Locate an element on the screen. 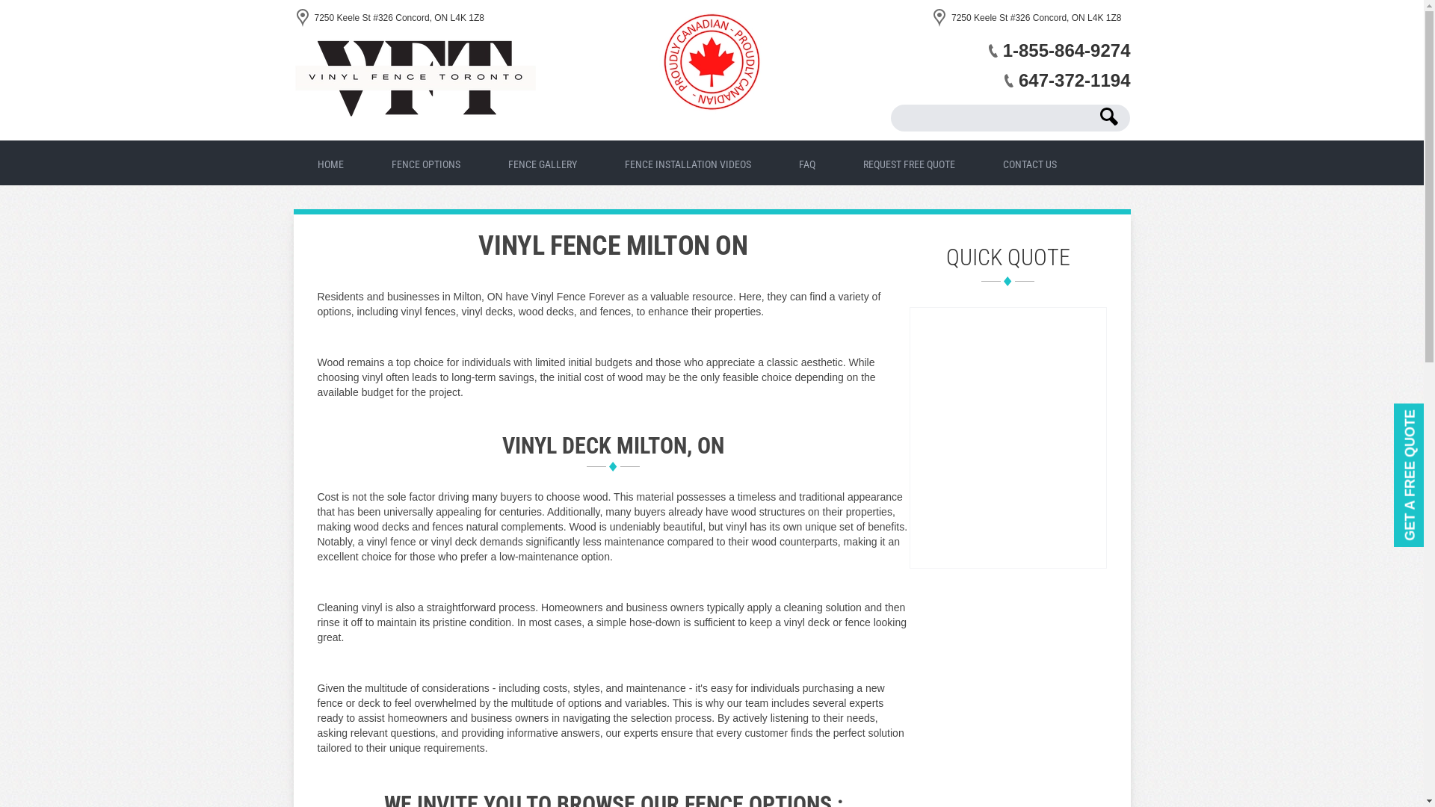 This screenshot has height=807, width=1435. FENCE INSTALLATION VIDEOS is located at coordinates (688, 161).